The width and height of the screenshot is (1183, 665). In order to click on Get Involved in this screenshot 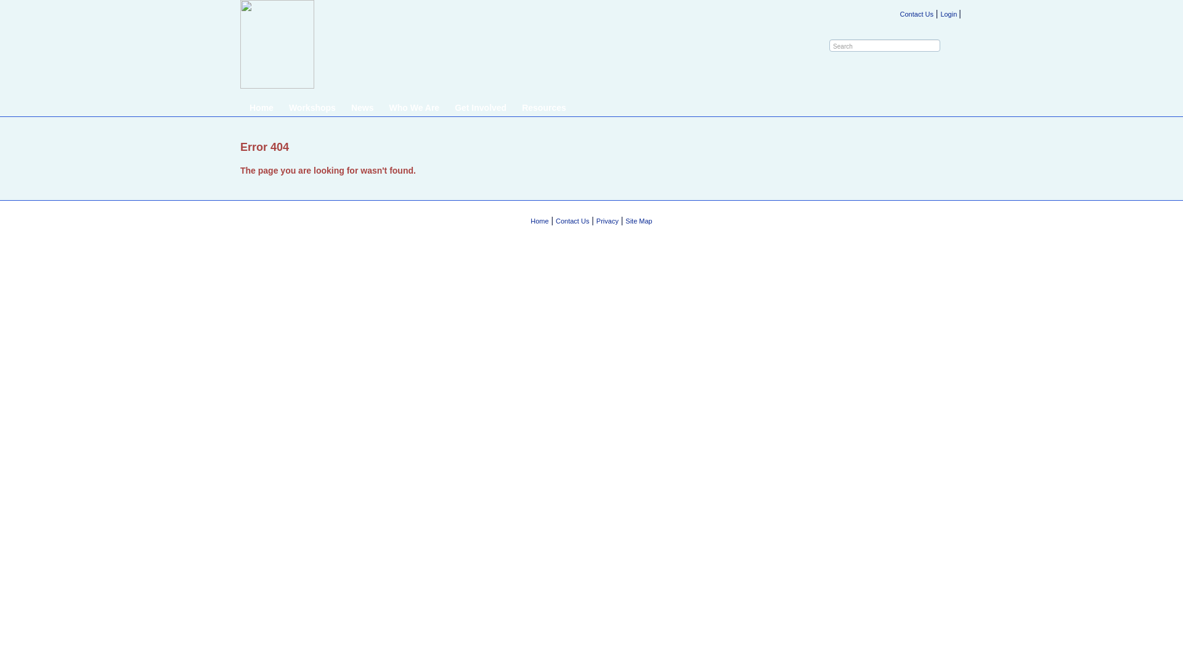, I will do `click(481, 108)`.